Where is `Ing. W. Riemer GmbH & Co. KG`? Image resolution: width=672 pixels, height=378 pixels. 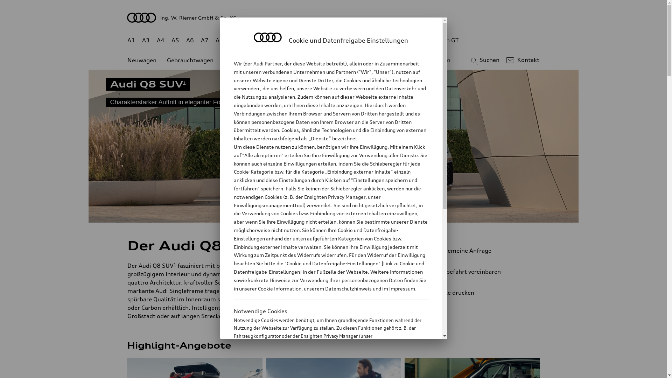 Ing. W. Riemer GmbH & Co. KG is located at coordinates (334, 17).